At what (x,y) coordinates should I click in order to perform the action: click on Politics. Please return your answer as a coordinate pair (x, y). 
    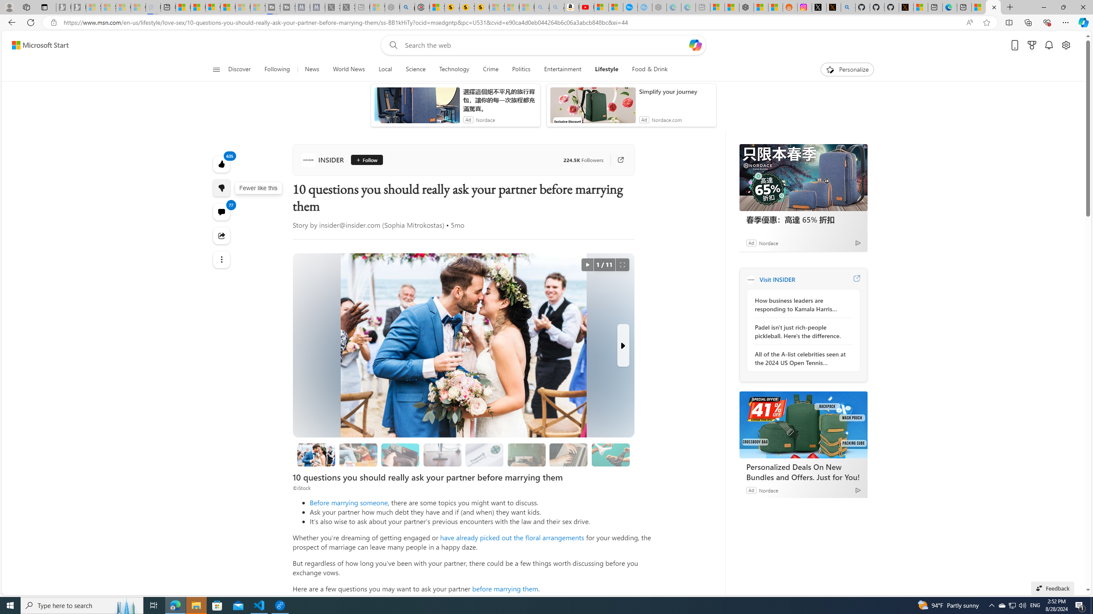
    Looking at the image, I should click on (521, 70).